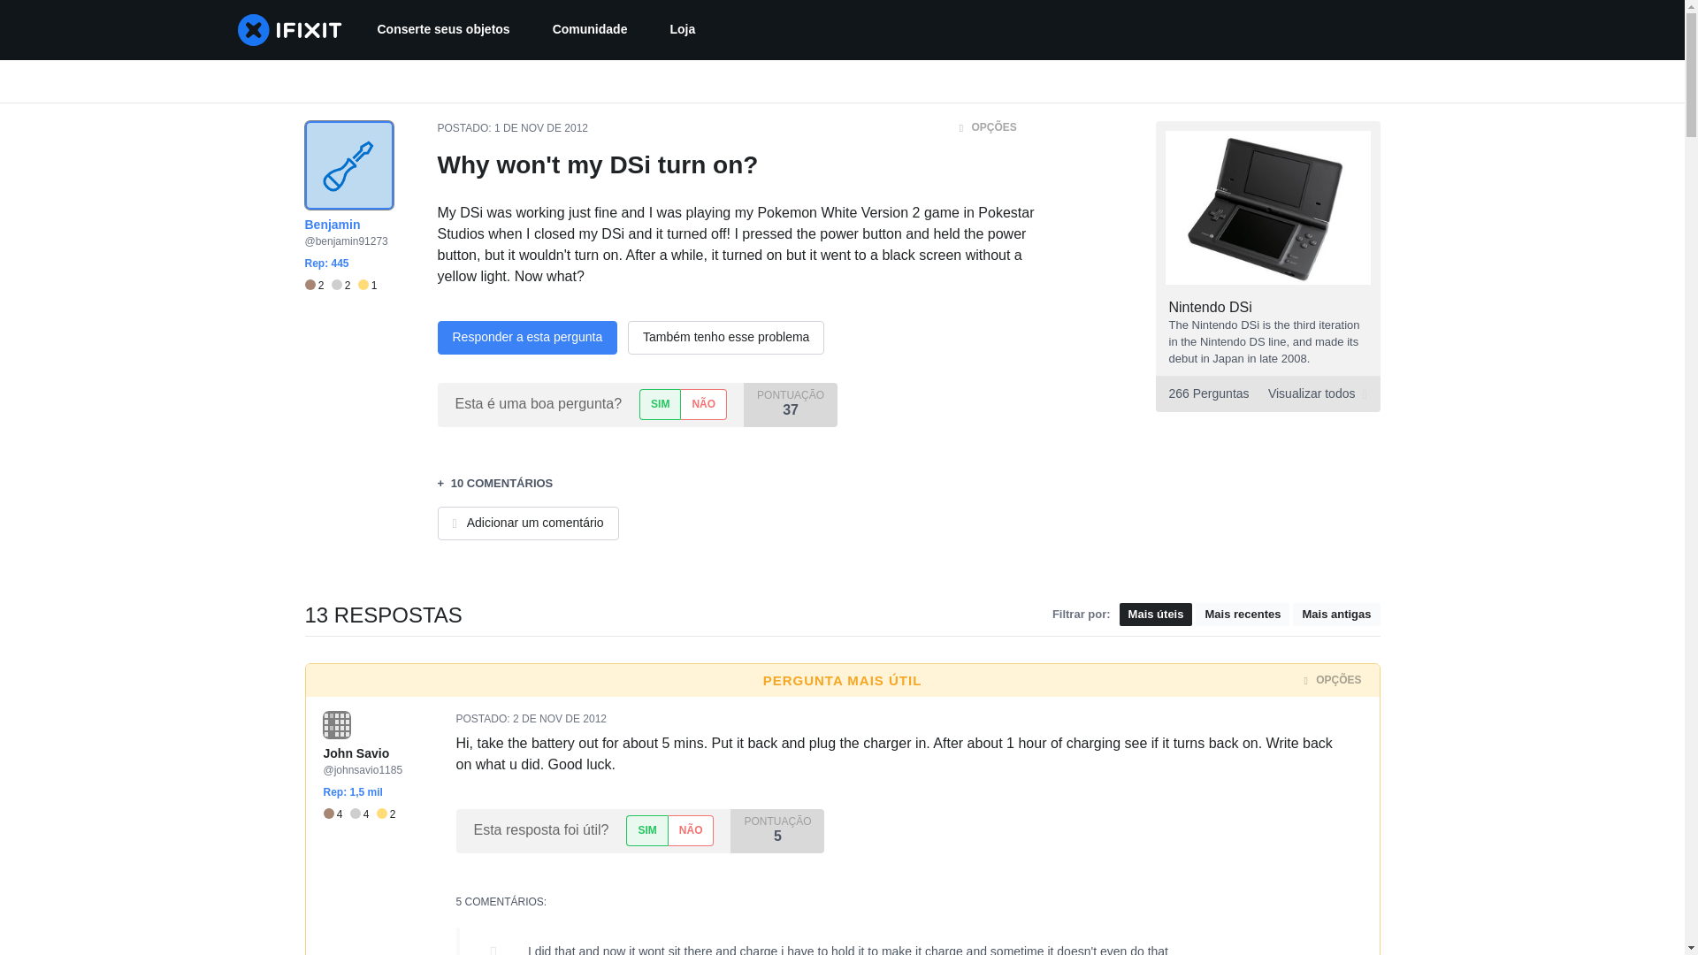 This screenshot has width=1698, height=955. I want to click on Mais antigas, so click(1335, 614).